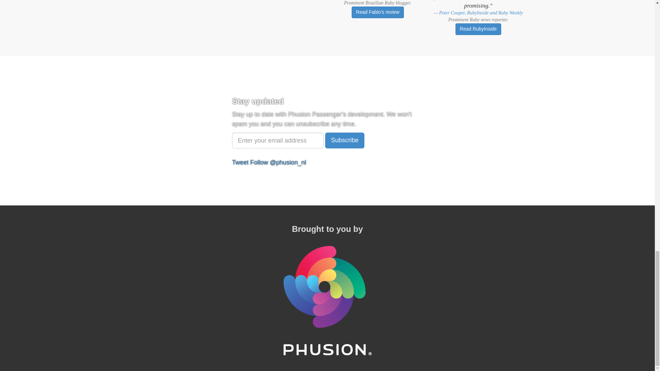 Image resolution: width=660 pixels, height=371 pixels. I want to click on Tweet, so click(240, 162).